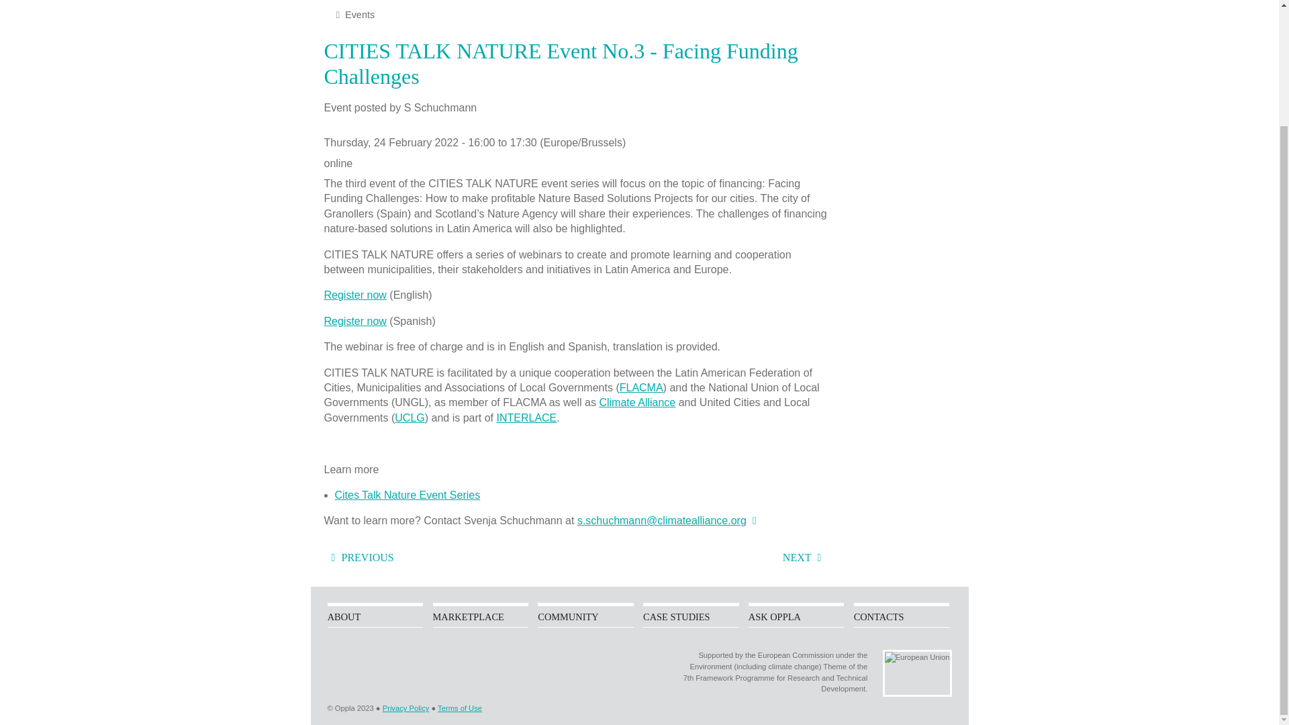  What do you see at coordinates (354, 295) in the screenshot?
I see `Register now` at bounding box center [354, 295].